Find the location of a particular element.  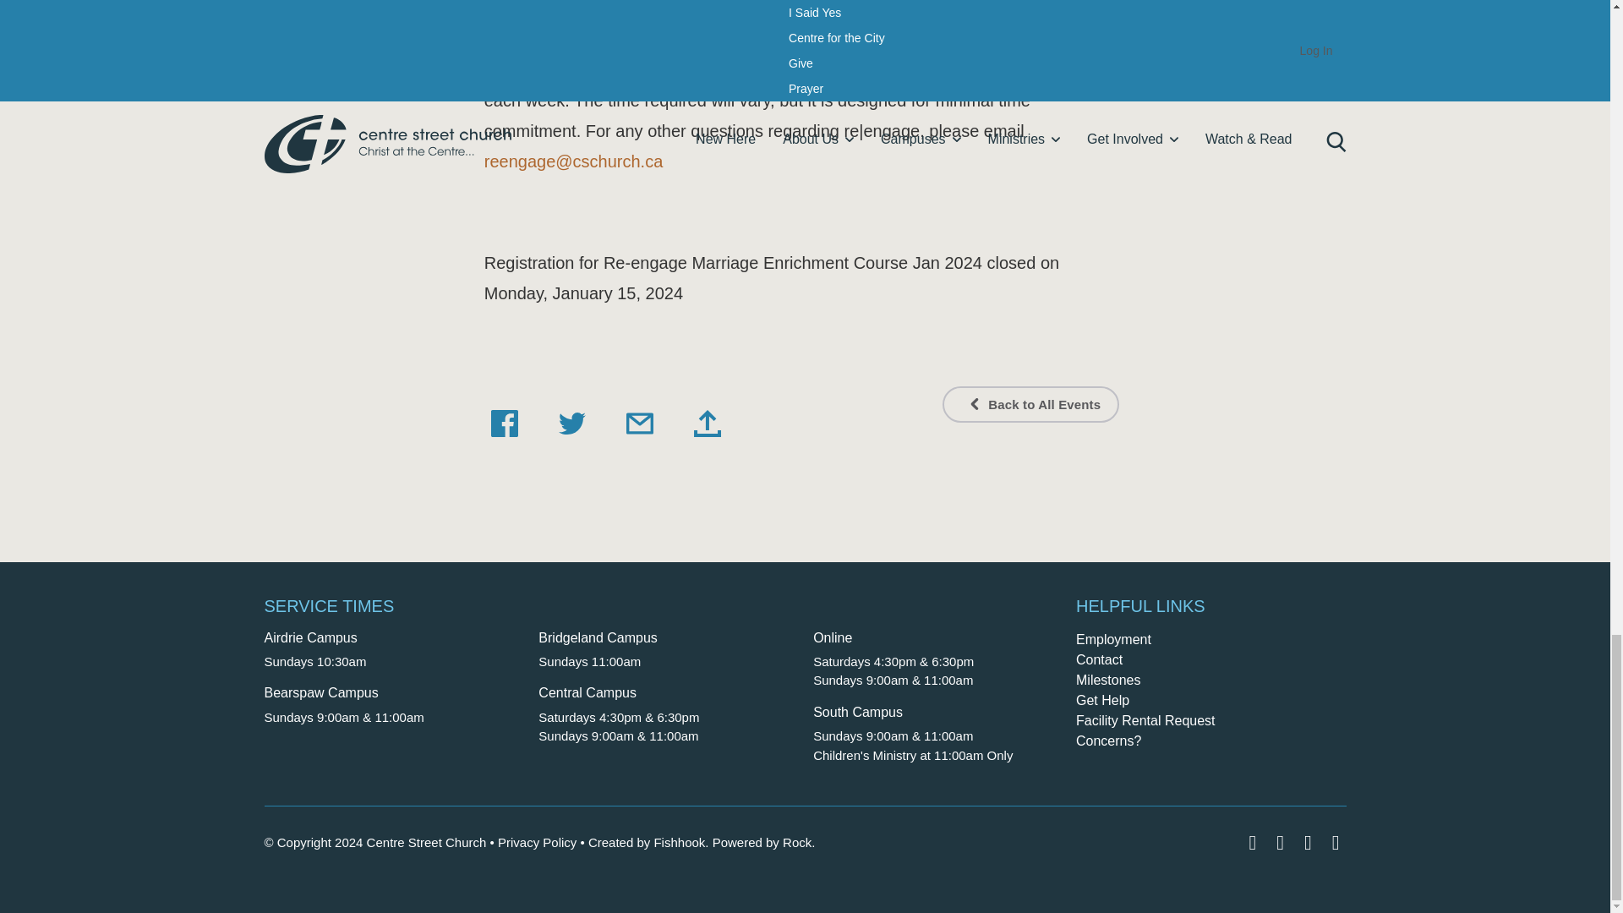

Share is located at coordinates (707, 423).